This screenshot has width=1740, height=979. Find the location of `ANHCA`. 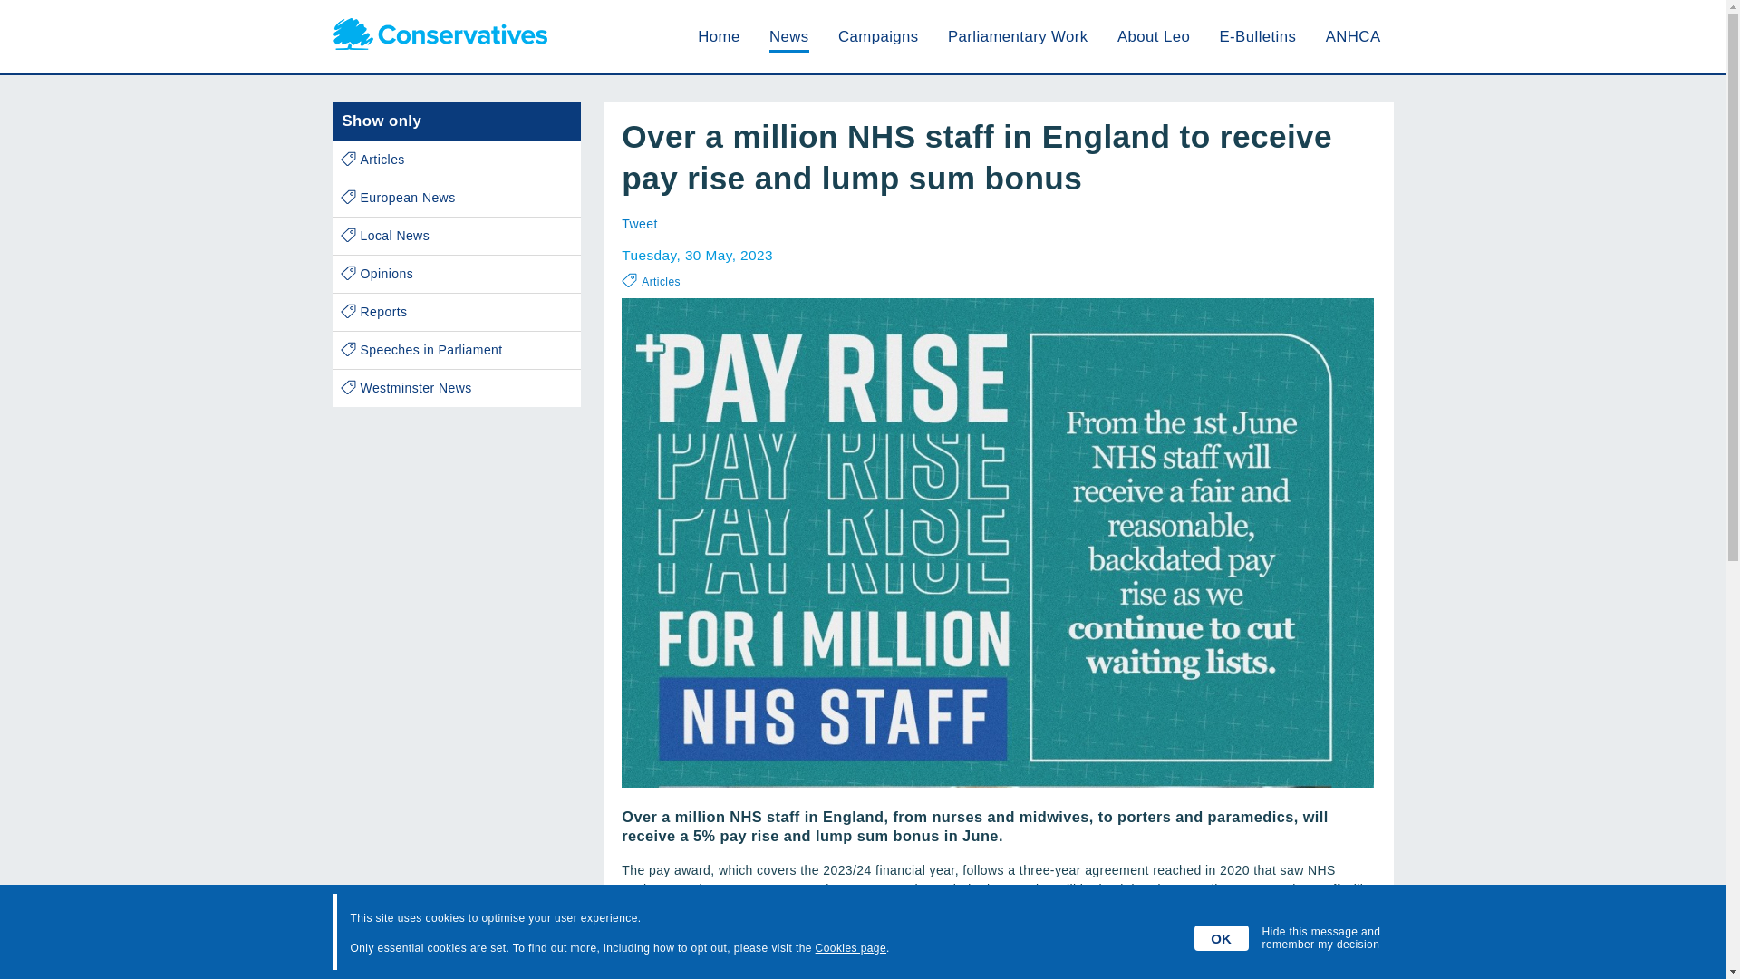

ANHCA is located at coordinates (1354, 36).